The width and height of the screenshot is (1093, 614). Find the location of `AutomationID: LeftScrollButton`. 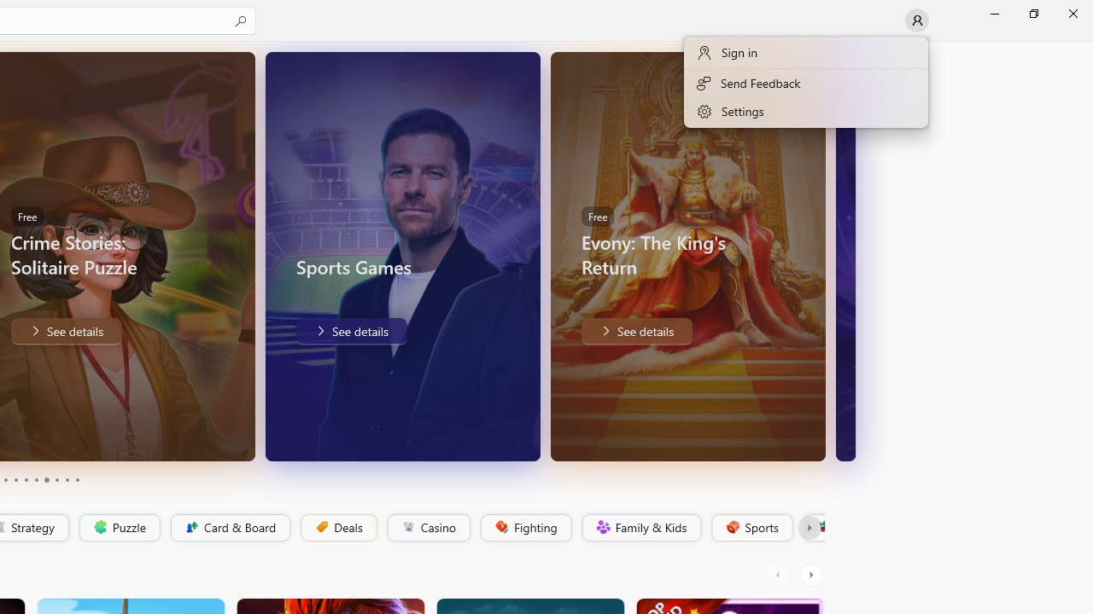

AutomationID: LeftScrollButton is located at coordinates (780, 575).